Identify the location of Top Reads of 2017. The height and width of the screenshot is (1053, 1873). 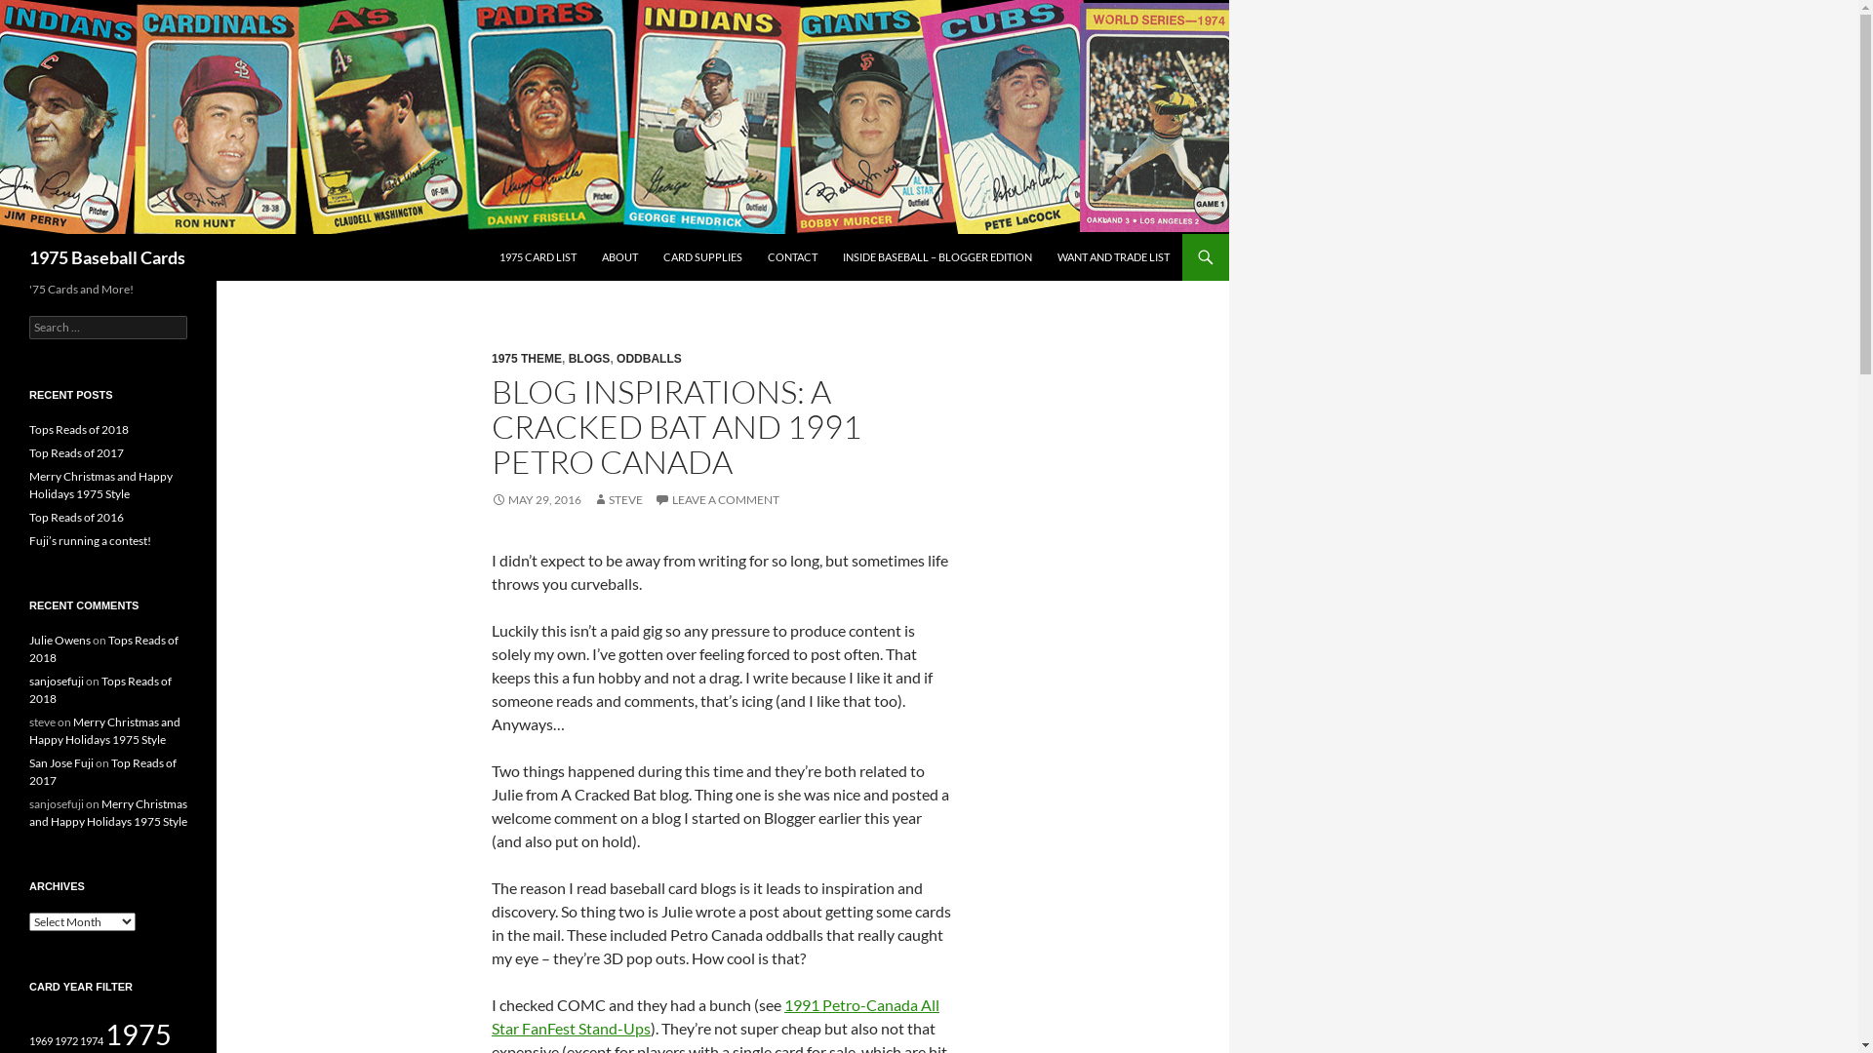
(76, 452).